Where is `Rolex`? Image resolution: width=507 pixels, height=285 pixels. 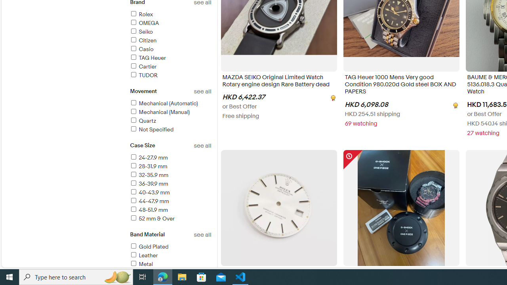
Rolex is located at coordinates (141, 14).